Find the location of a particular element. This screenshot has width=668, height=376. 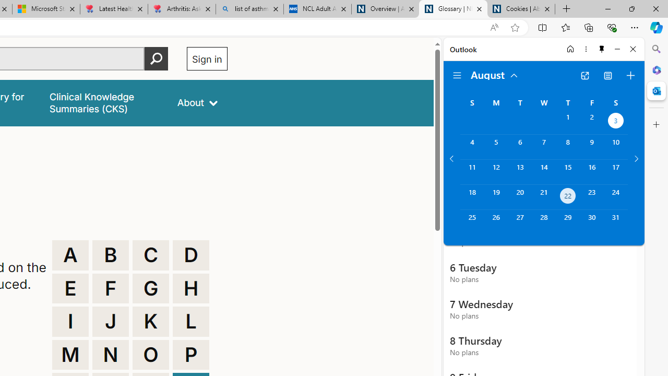

I is located at coordinates (70, 322).